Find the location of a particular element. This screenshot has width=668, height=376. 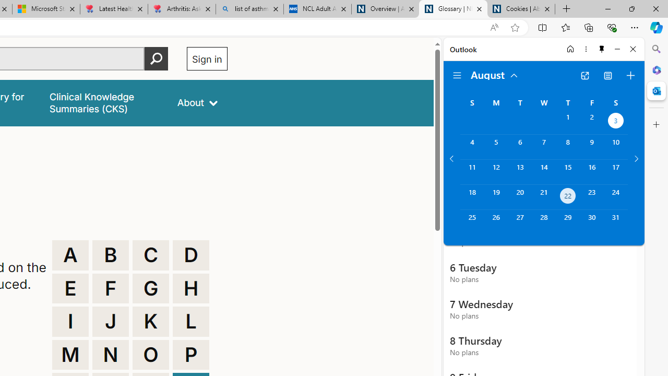

I is located at coordinates (70, 322).